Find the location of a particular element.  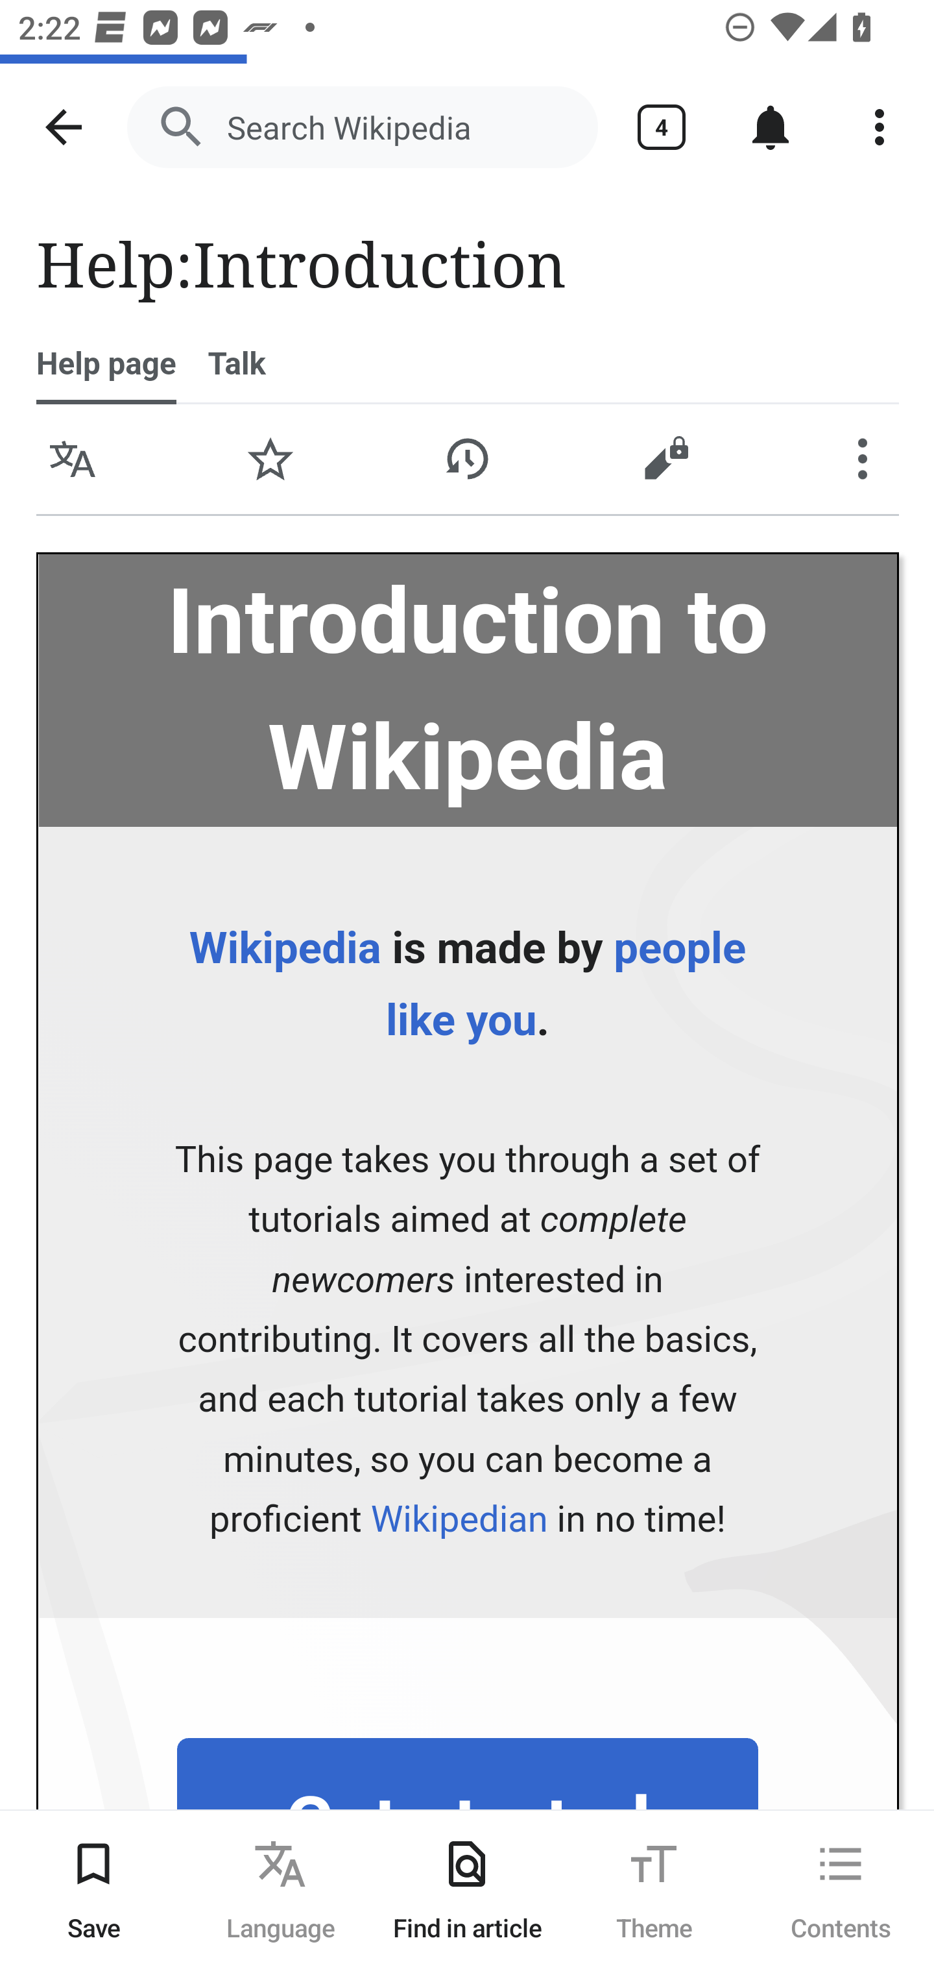

Help page is located at coordinates (106, 363).